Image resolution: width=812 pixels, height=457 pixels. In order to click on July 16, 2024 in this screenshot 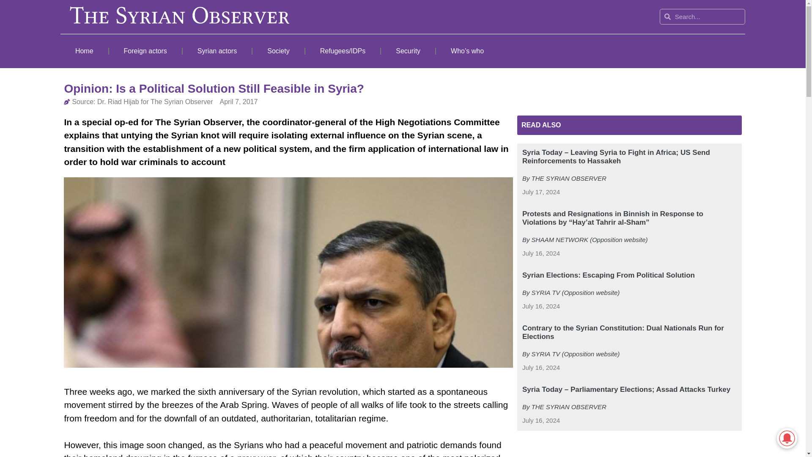, I will do `click(541, 306)`.